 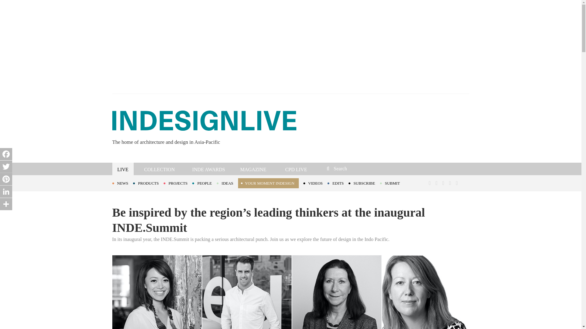 I want to click on PEOPLE, so click(x=204, y=183).